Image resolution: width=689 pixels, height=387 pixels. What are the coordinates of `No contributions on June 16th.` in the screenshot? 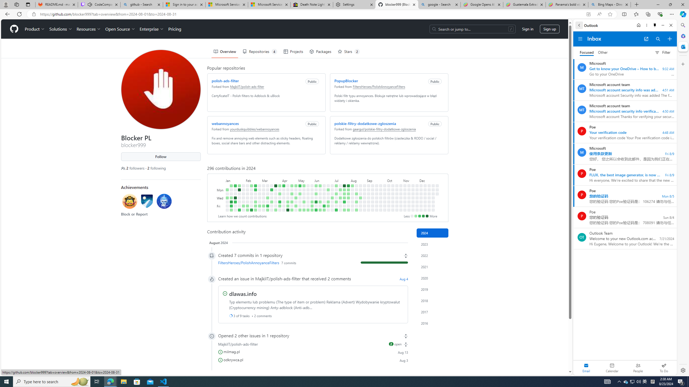 It's located at (324, 185).